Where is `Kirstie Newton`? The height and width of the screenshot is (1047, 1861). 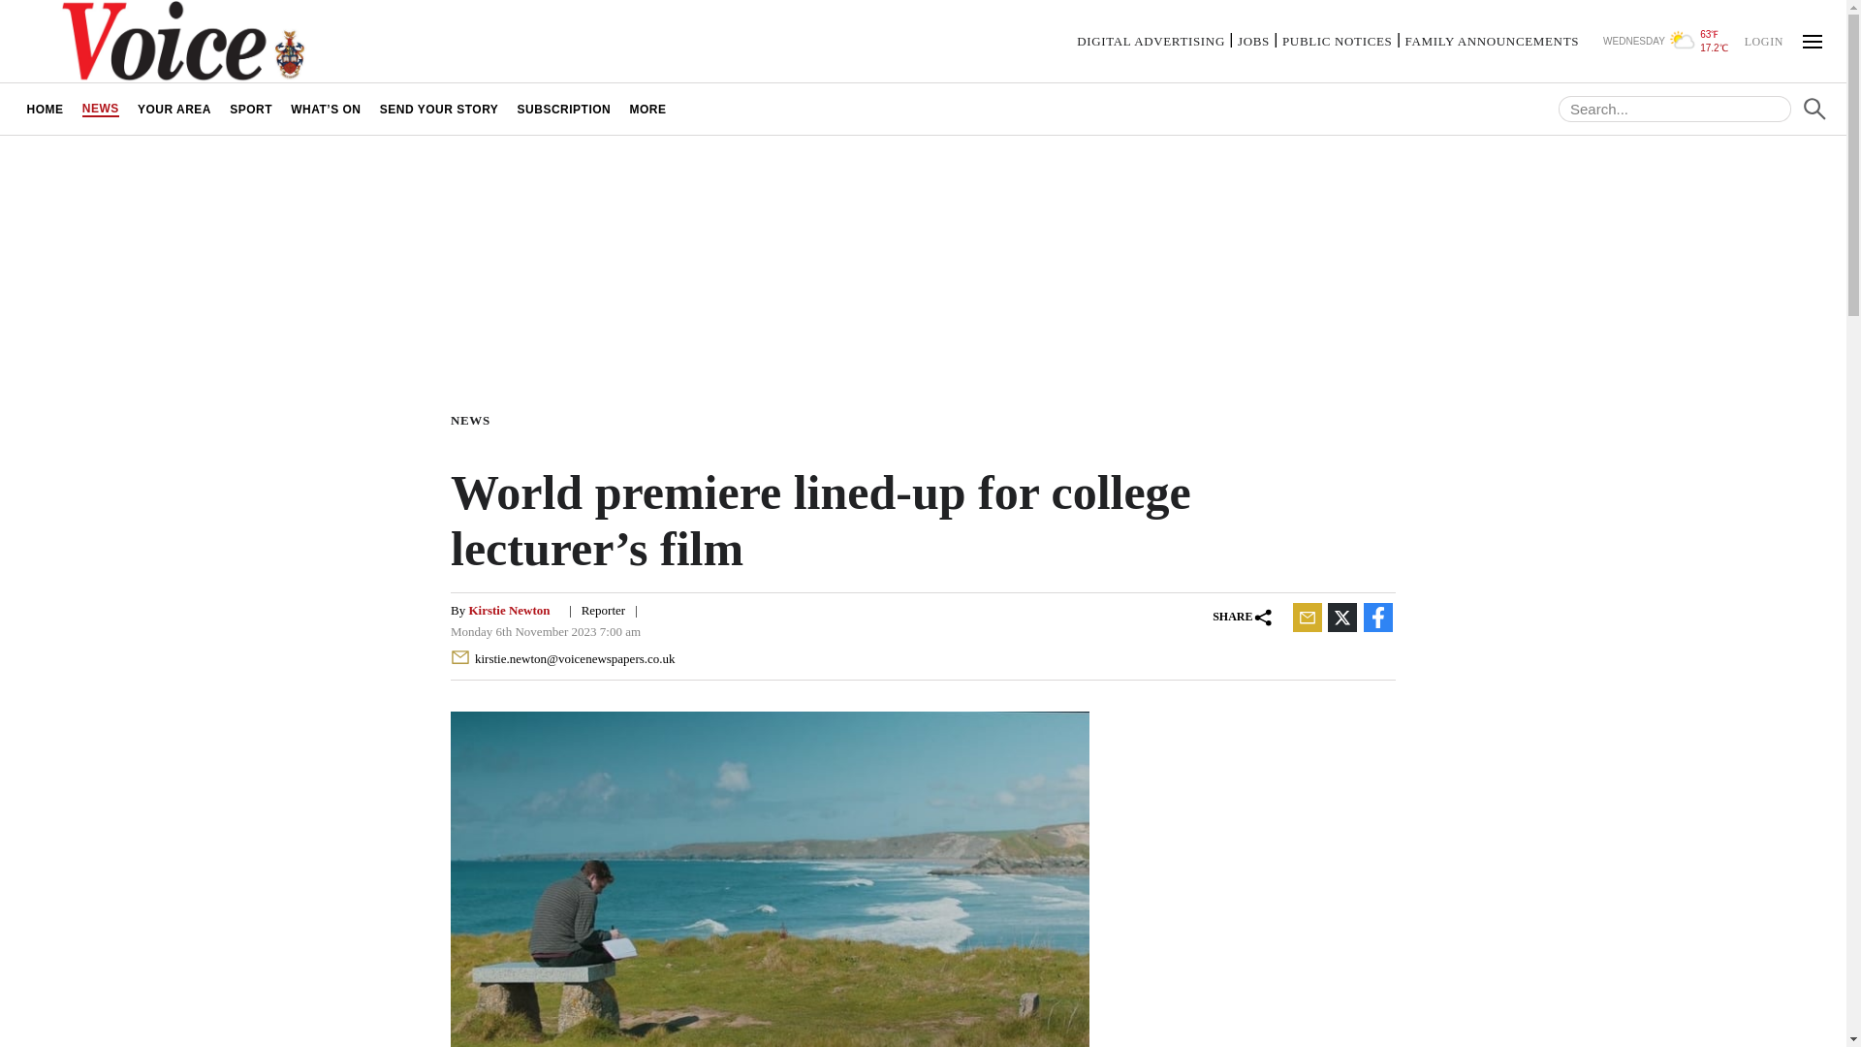 Kirstie Newton is located at coordinates (508, 611).